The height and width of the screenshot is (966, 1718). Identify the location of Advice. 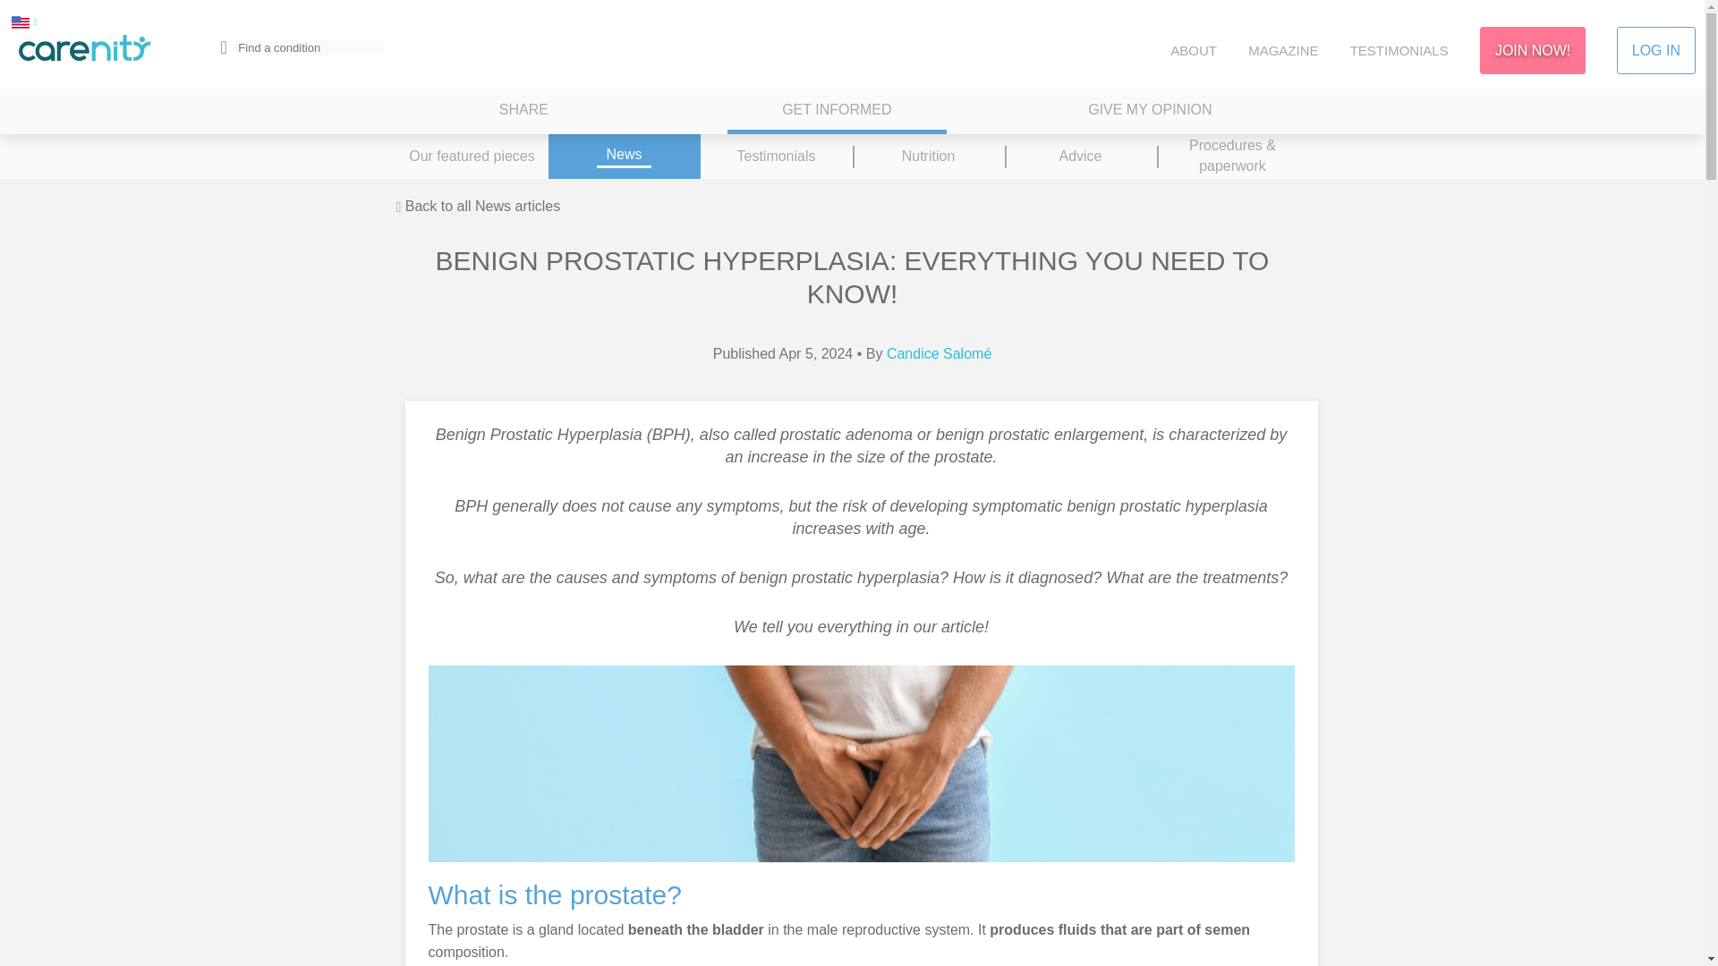
(1079, 156).